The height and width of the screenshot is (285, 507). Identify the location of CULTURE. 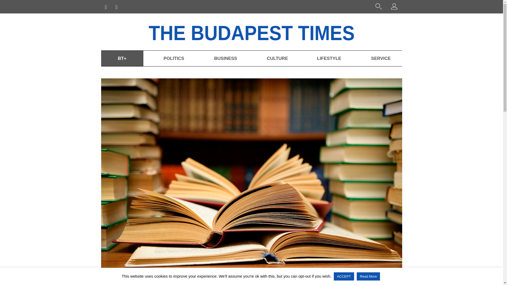
(277, 58).